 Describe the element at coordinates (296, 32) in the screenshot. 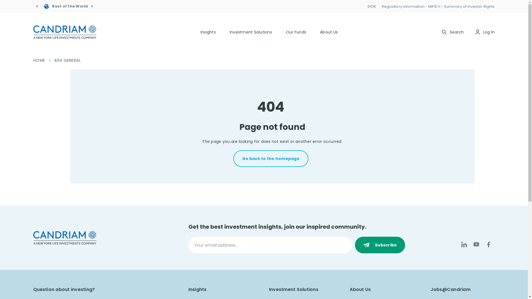

I see `Our Funds` at that location.